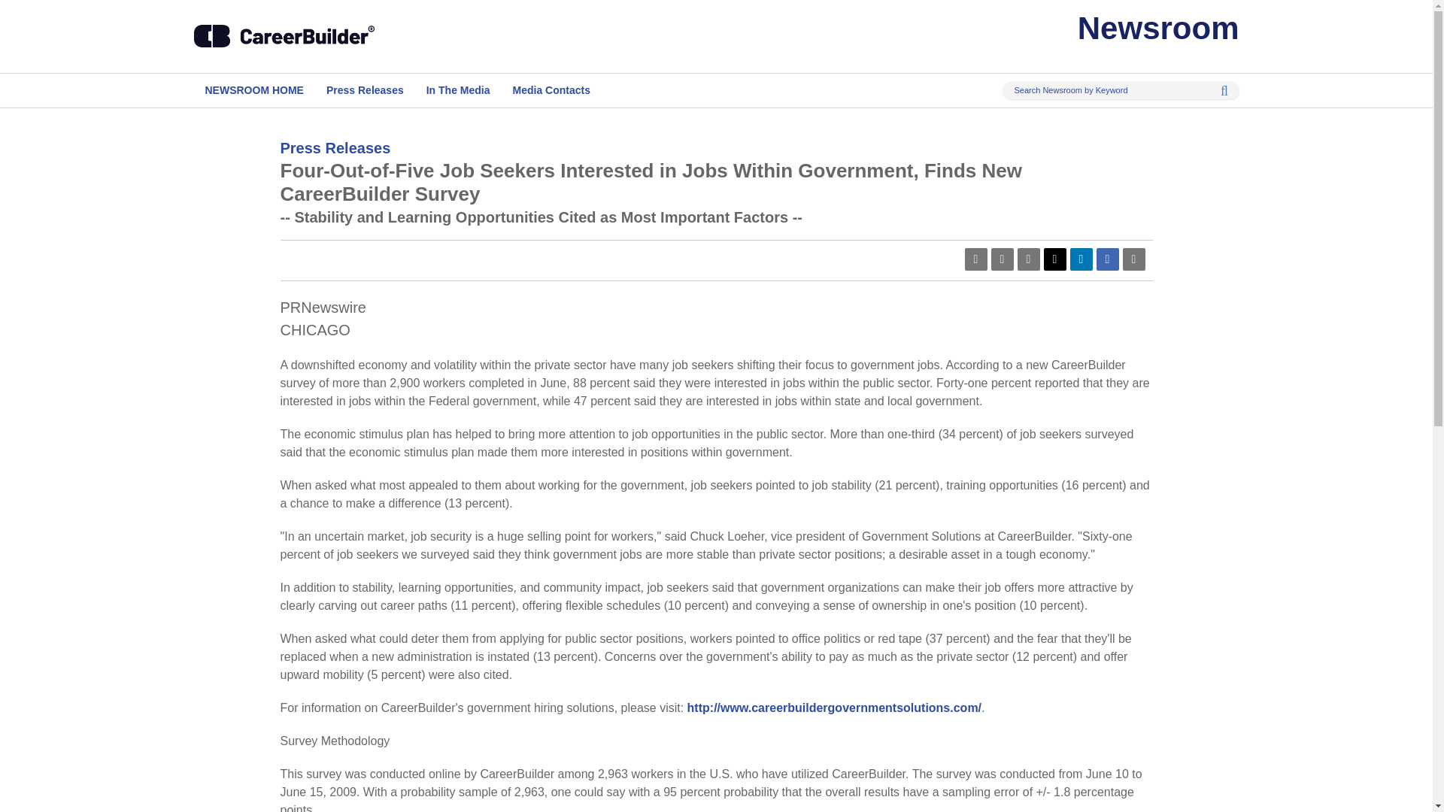 The width and height of the screenshot is (1444, 812). Describe the element at coordinates (1133, 259) in the screenshot. I see `print` at that location.